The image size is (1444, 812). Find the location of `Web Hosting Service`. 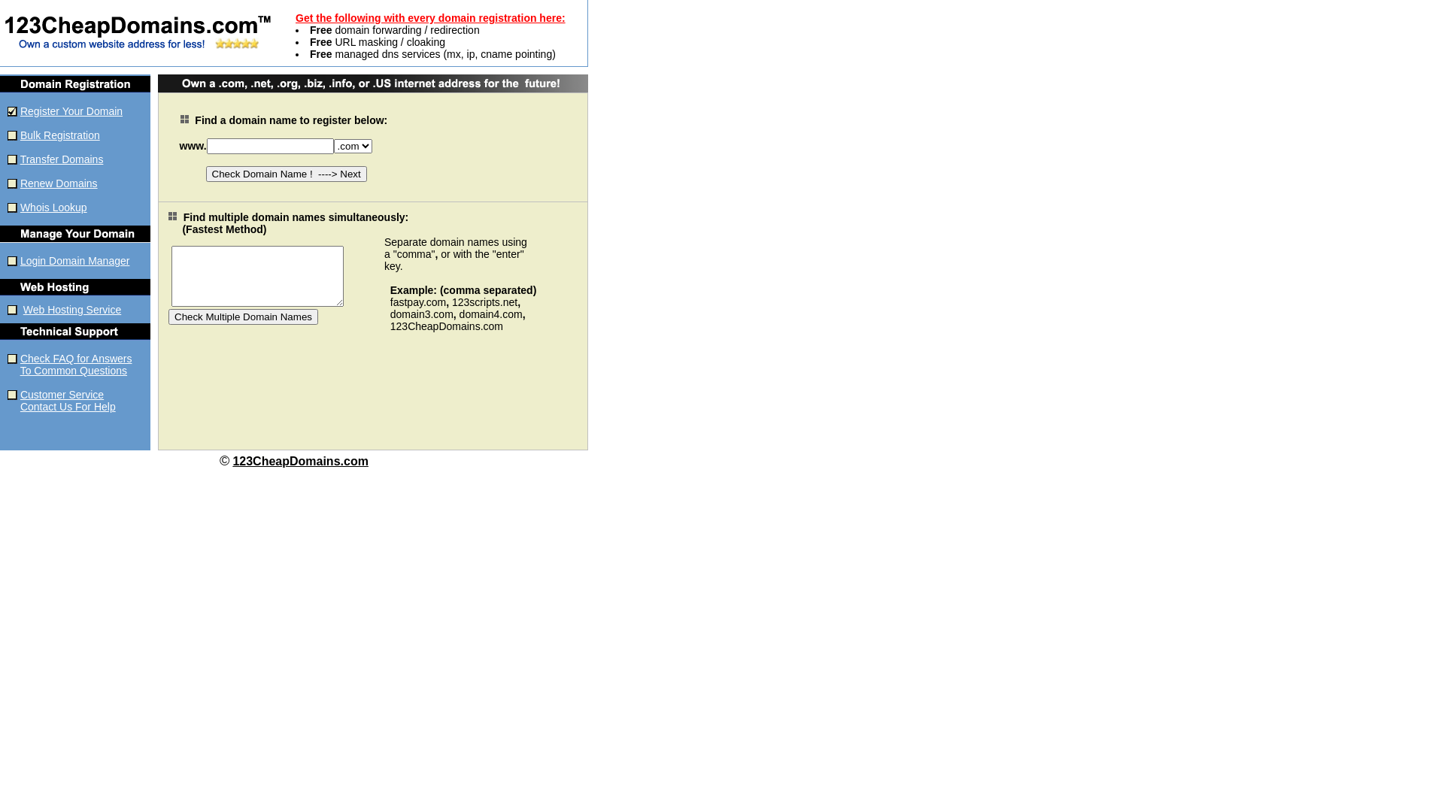

Web Hosting Service is located at coordinates (72, 310).